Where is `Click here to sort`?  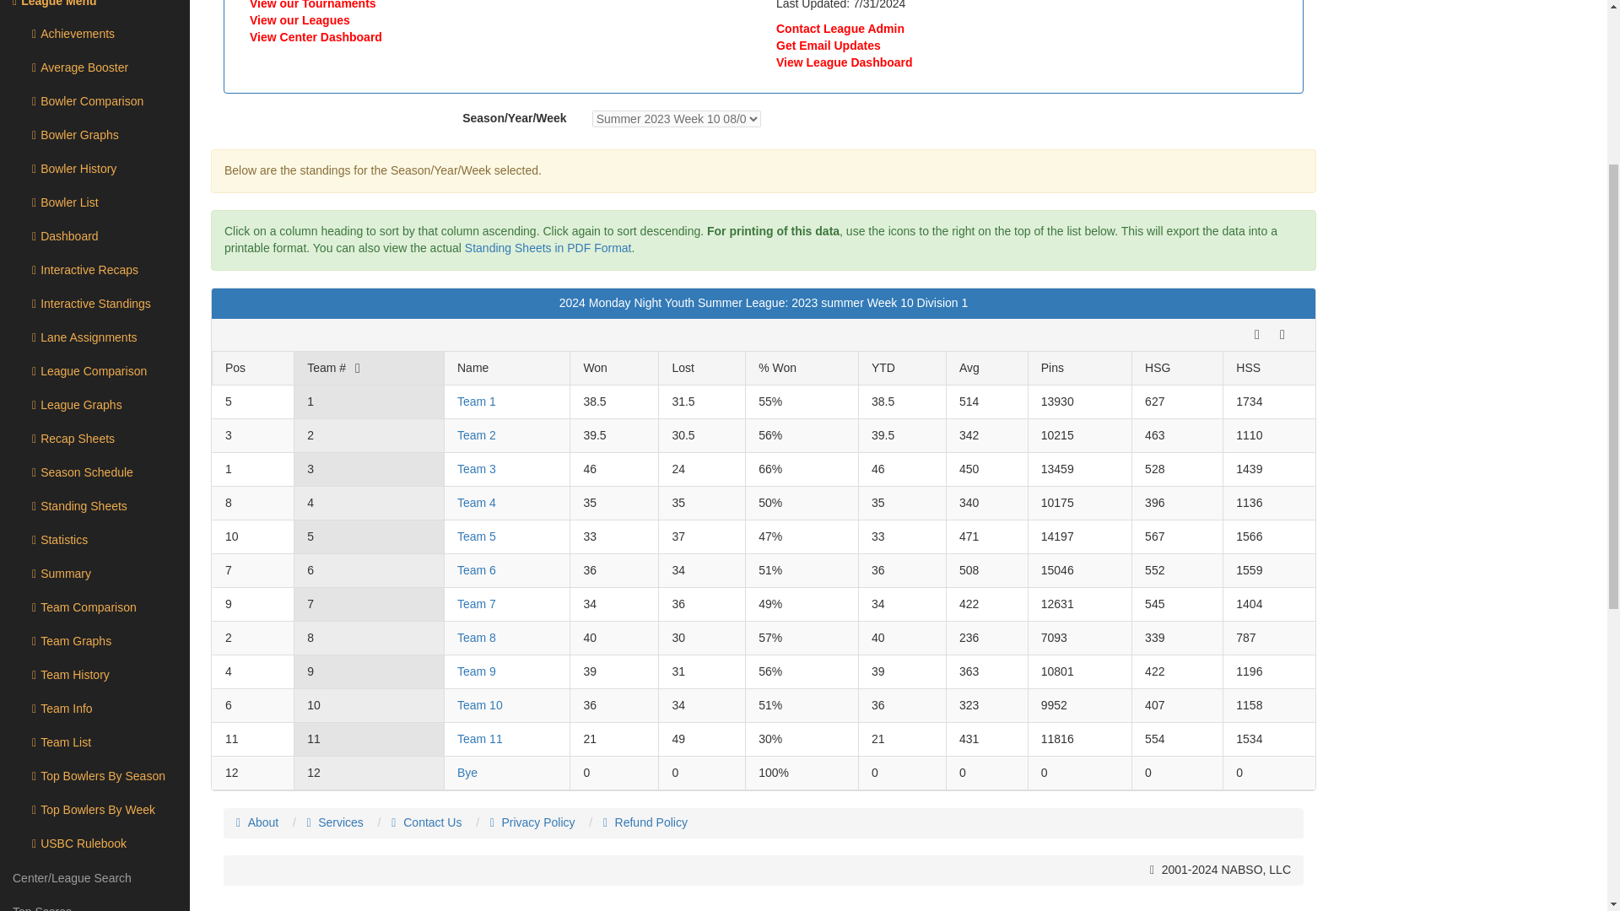 Click here to sort is located at coordinates (1158, 367).